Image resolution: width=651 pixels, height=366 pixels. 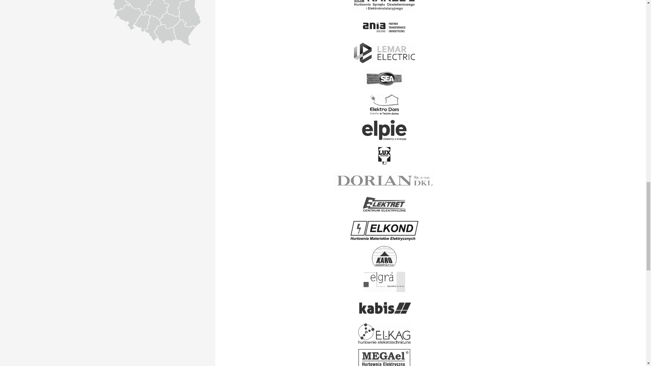 What do you see at coordinates (121, 5) in the screenshot?
I see `Lubuskie` at bounding box center [121, 5].